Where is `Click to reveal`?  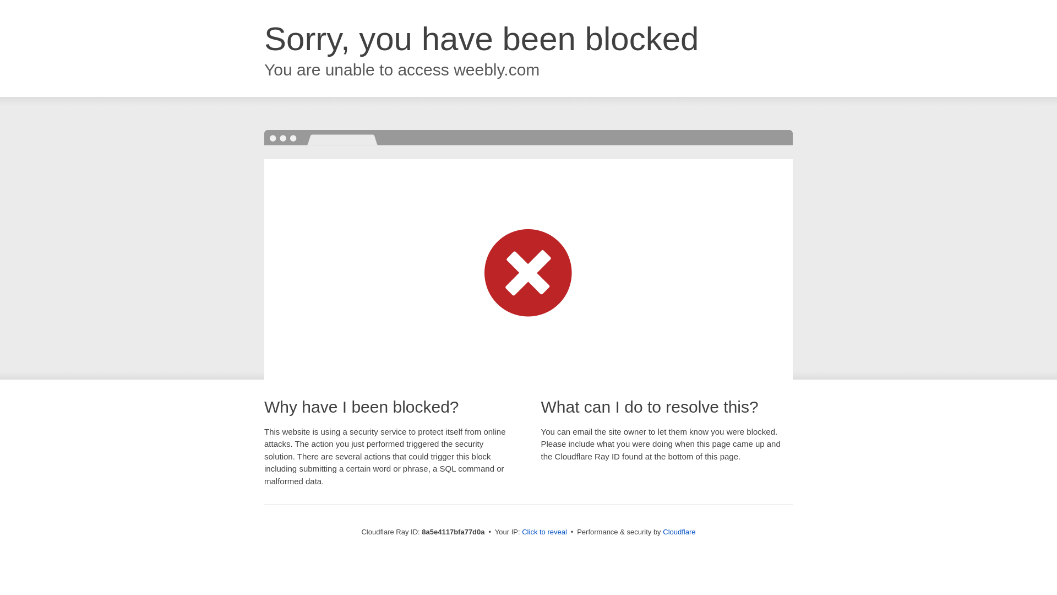
Click to reveal is located at coordinates (544, 532).